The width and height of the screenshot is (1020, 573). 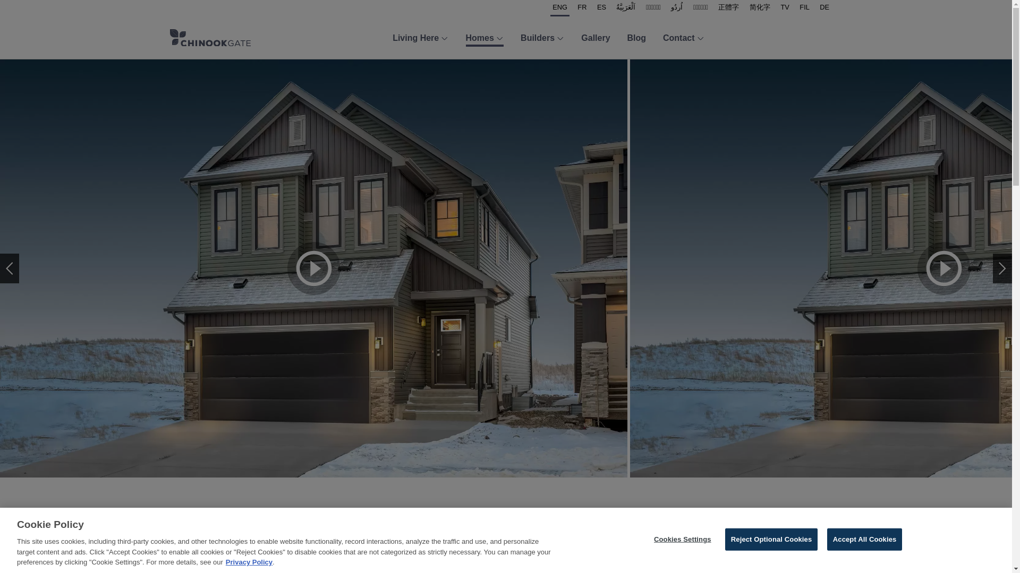 What do you see at coordinates (684, 38) in the screenshot?
I see `Contact` at bounding box center [684, 38].